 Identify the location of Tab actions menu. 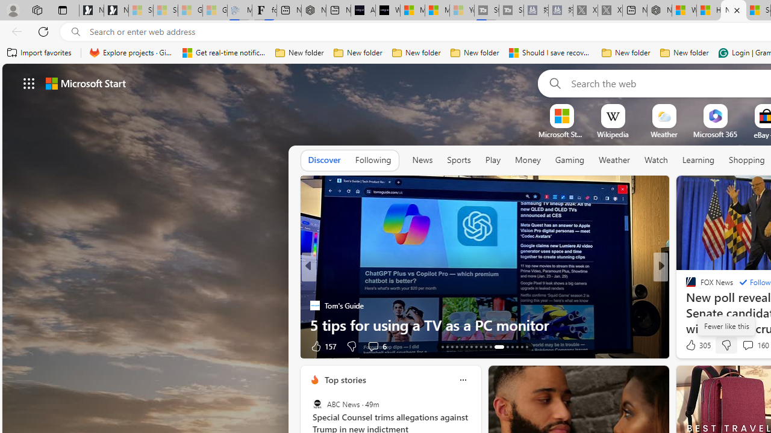
(63, 10).